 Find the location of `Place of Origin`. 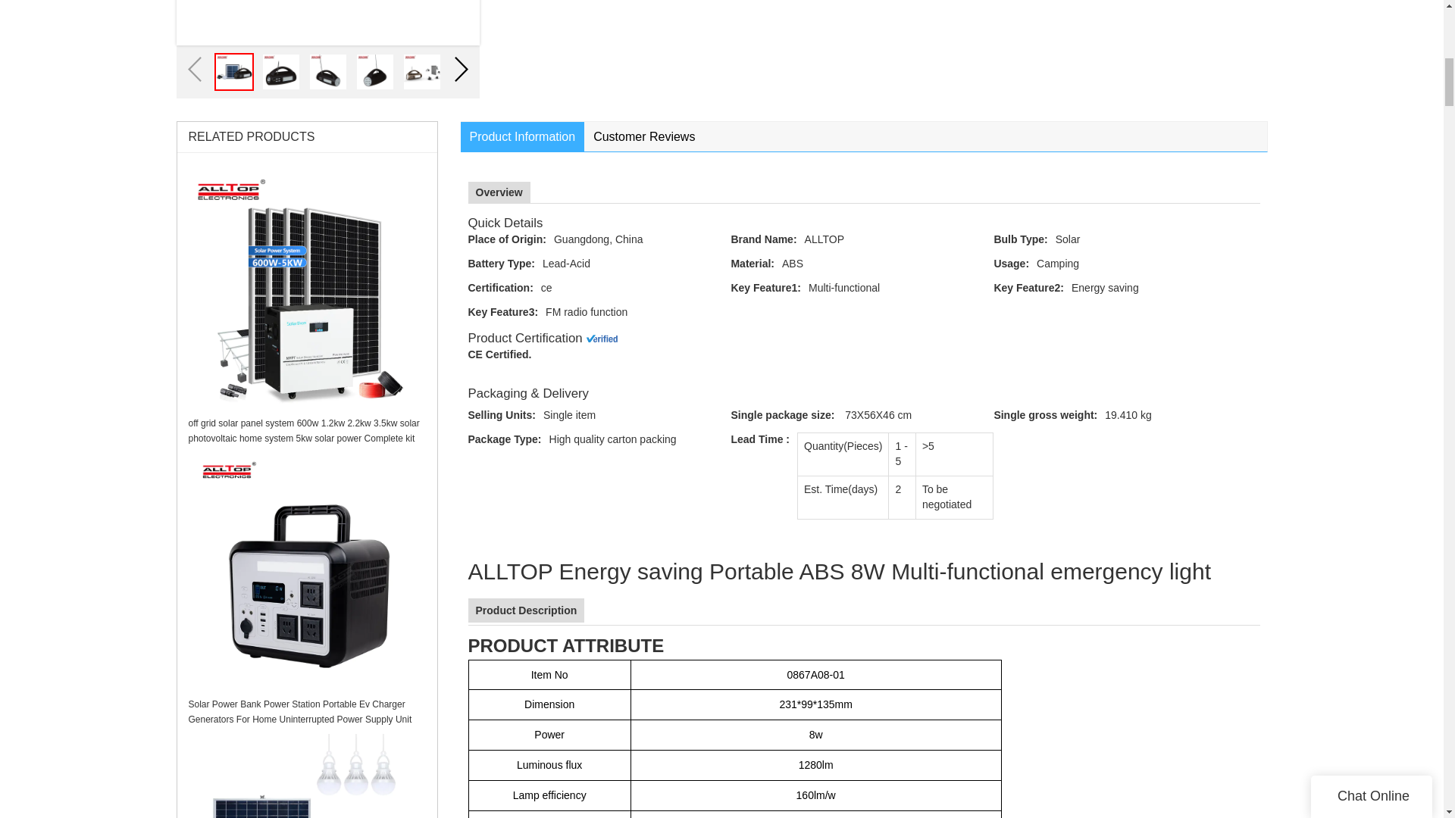

Place of Origin is located at coordinates (508, 239).